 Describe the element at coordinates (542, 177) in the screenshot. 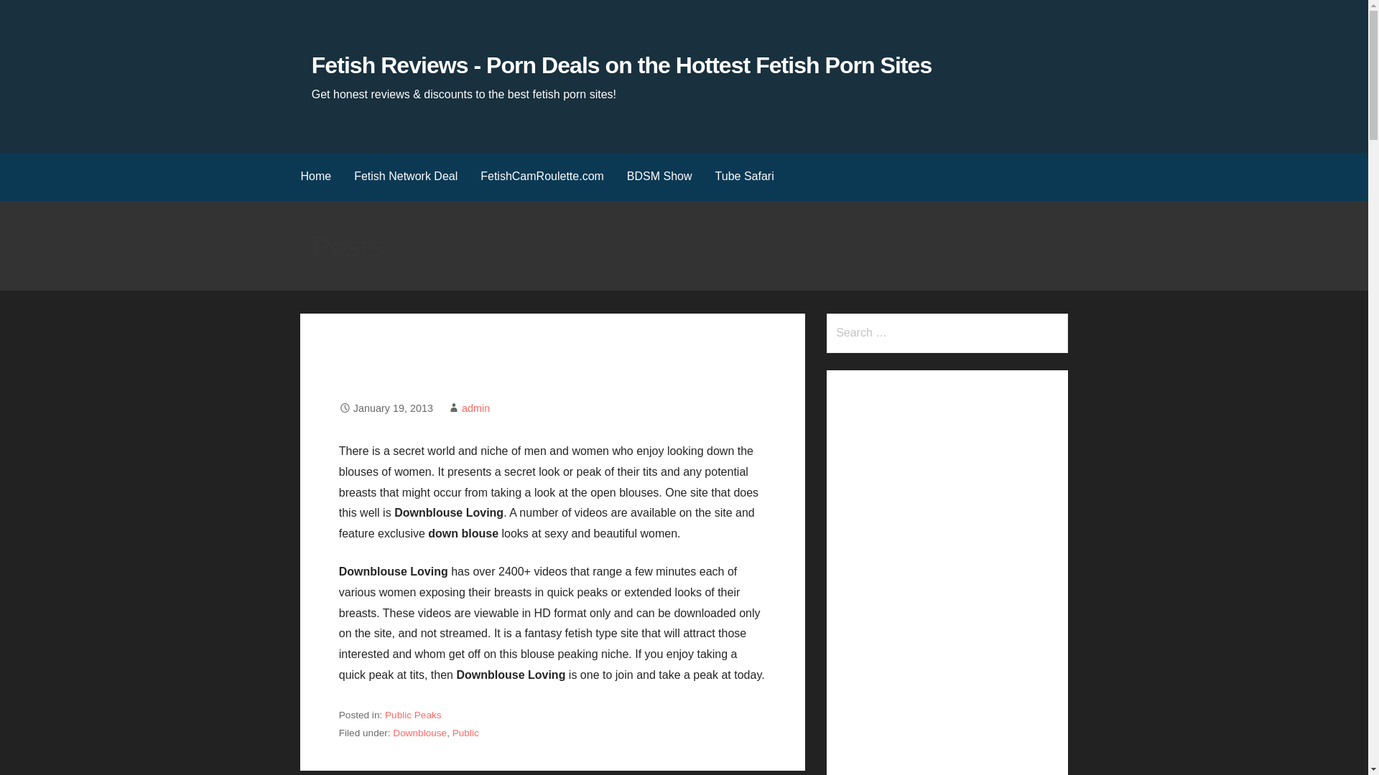

I see `FetishCamRoulette.com` at that location.